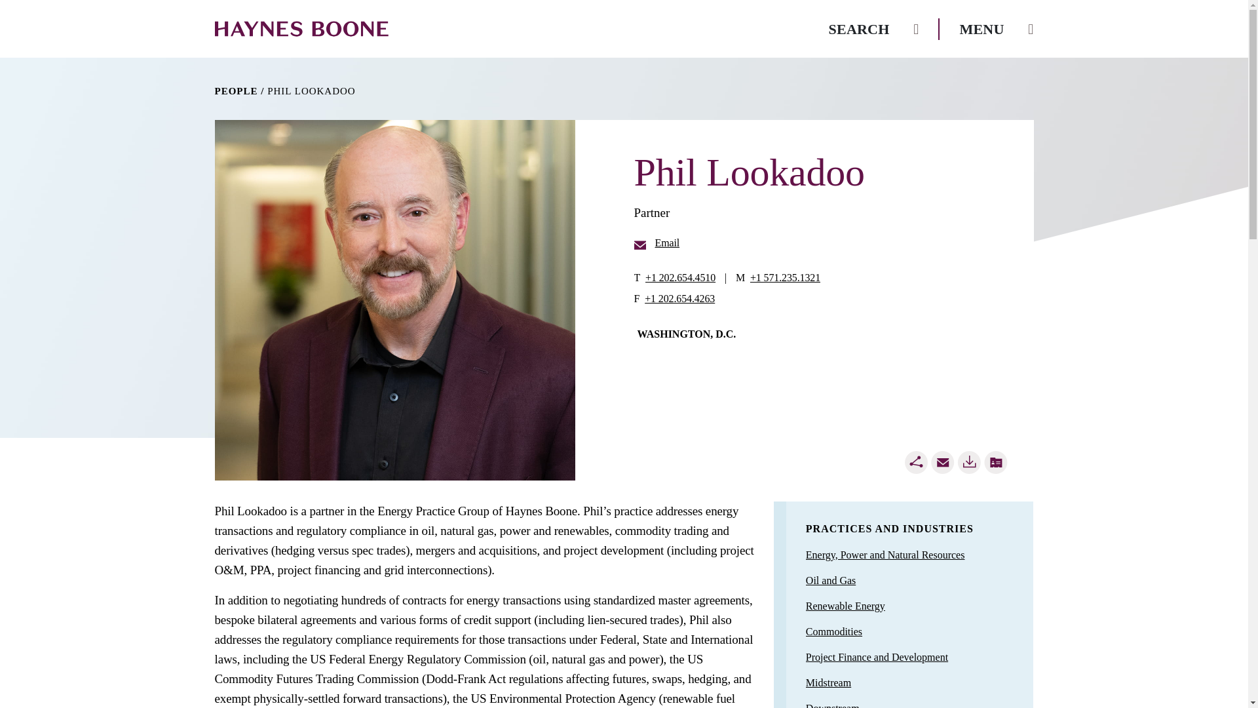 Image resolution: width=1258 pixels, height=708 pixels. What do you see at coordinates (833, 631) in the screenshot?
I see `Commodities` at bounding box center [833, 631].